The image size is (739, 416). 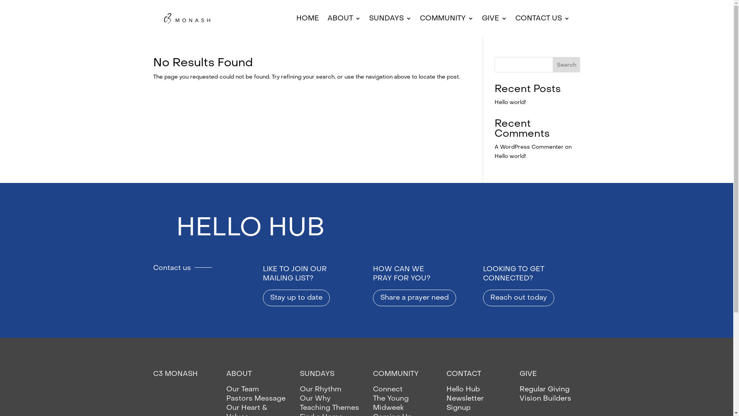 I want to click on SUNDAYS, so click(x=390, y=18).